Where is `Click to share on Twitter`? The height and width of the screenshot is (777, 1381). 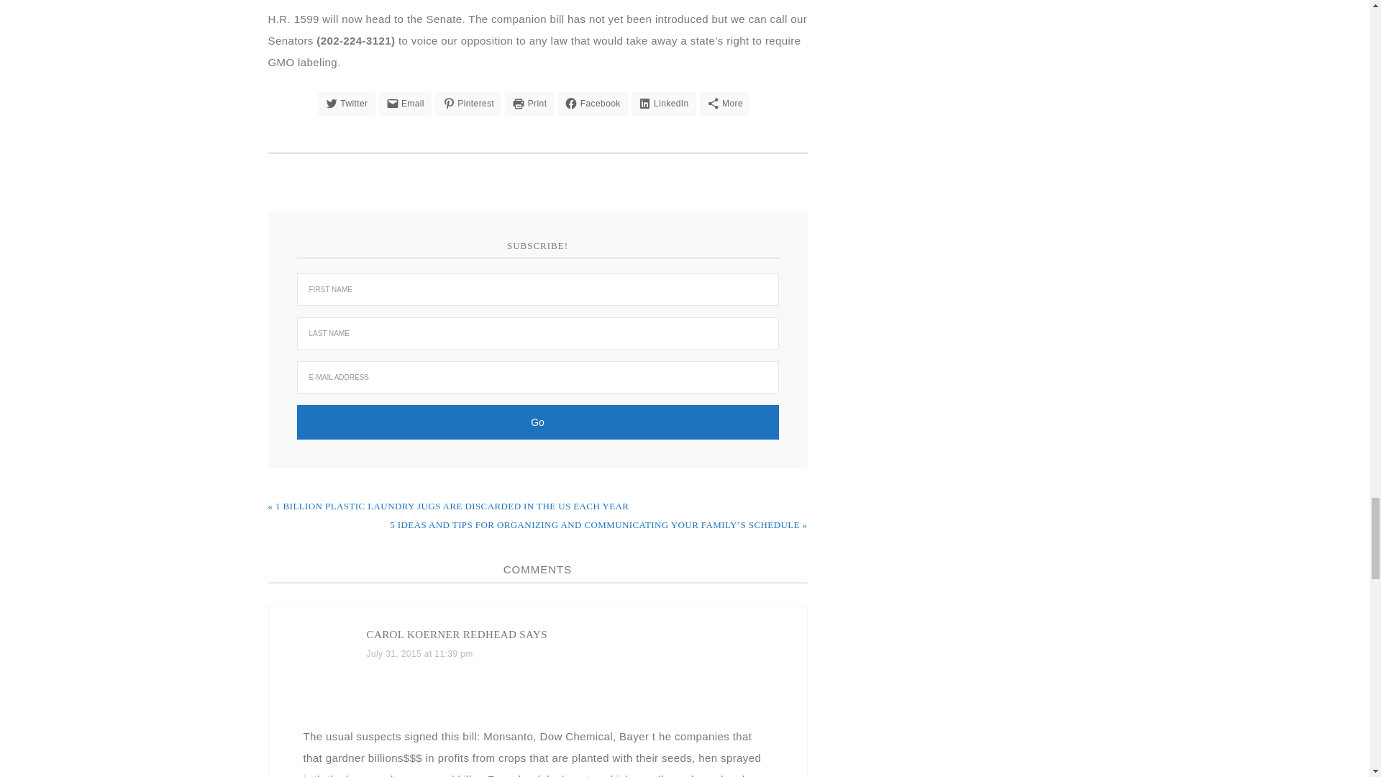 Click to share on Twitter is located at coordinates (347, 104).